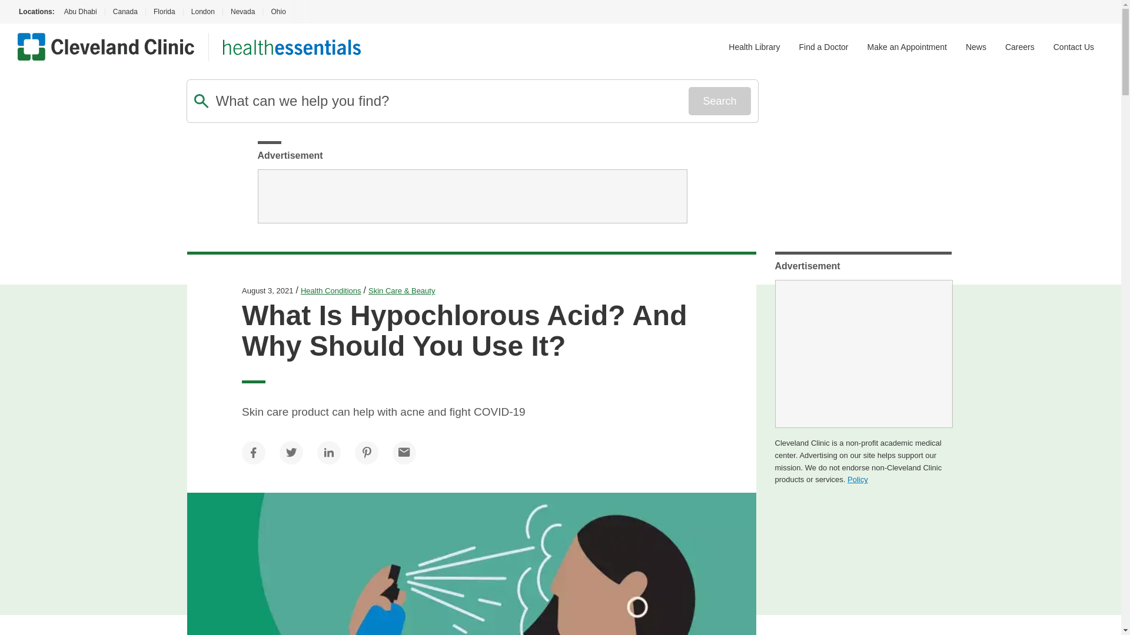 The width and height of the screenshot is (1130, 635). Describe the element at coordinates (858, 479) in the screenshot. I see `Policy` at that location.